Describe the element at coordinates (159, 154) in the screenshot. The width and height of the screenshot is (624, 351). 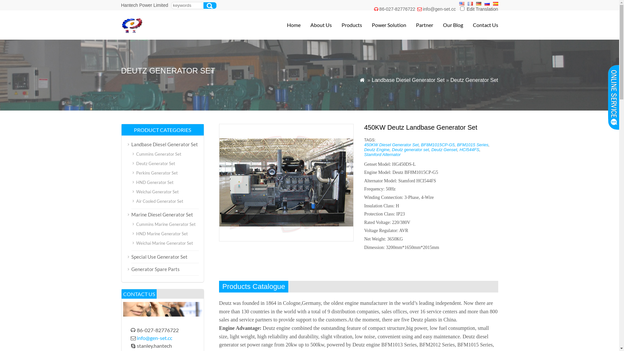
I see `Cummins Generator Set` at that location.